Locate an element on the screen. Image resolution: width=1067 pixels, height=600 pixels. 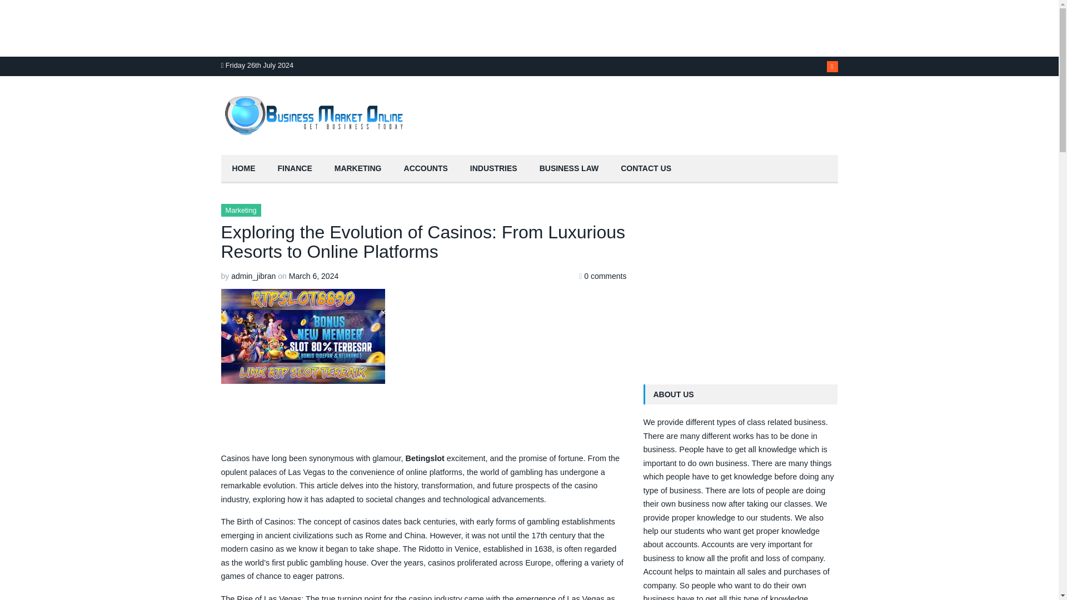
Industries is located at coordinates (493, 169).